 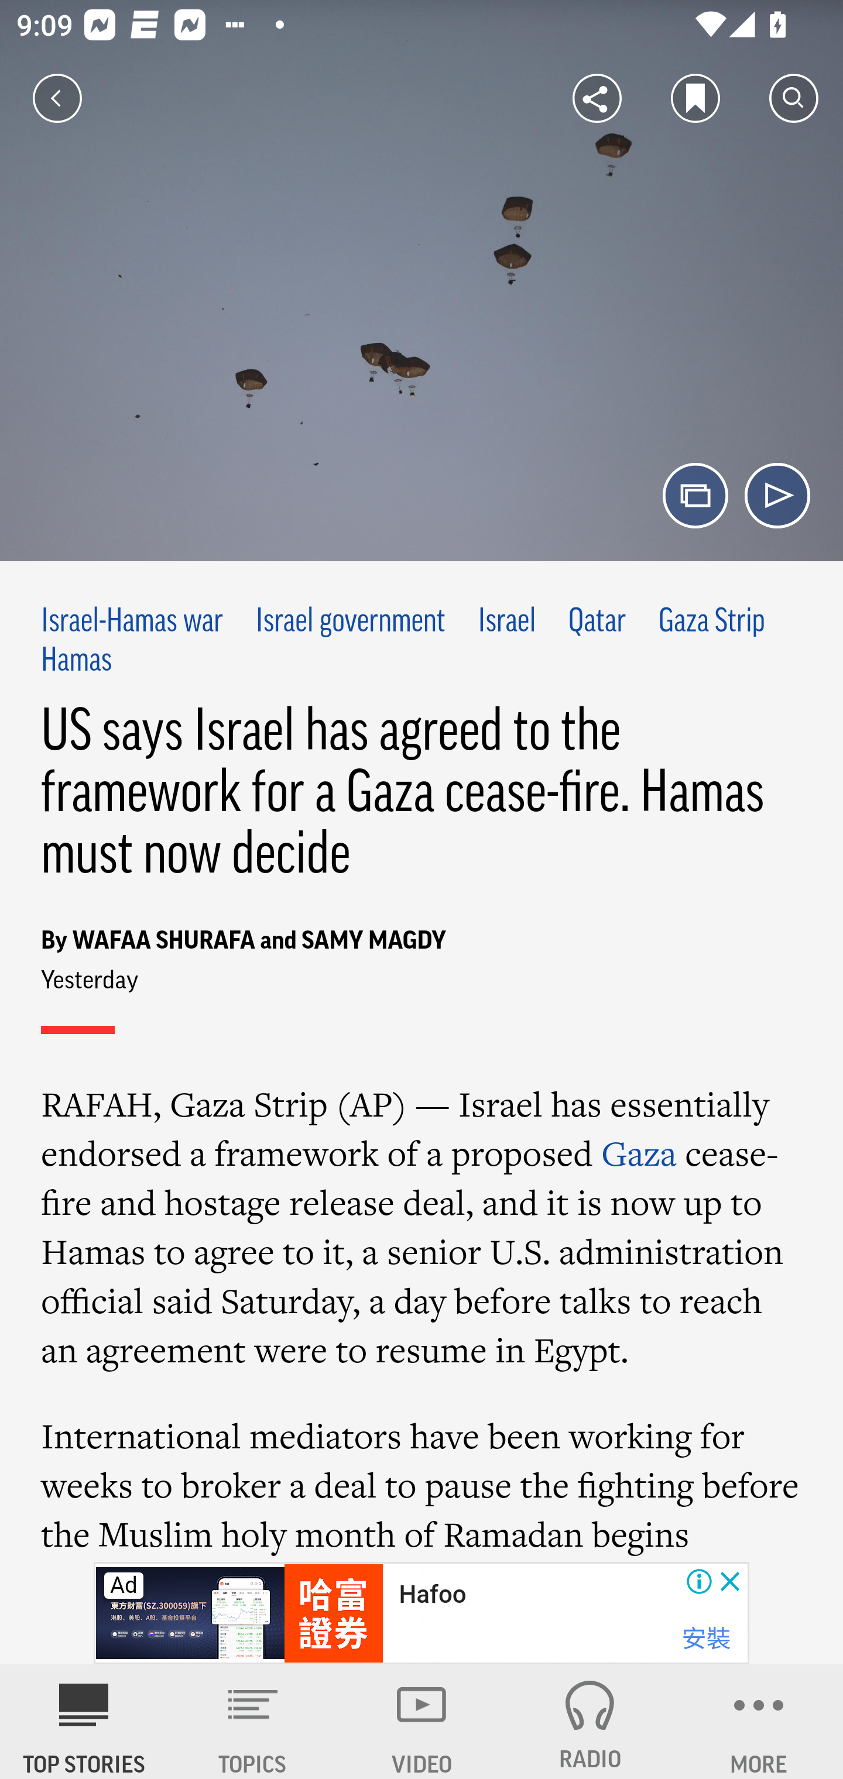 What do you see at coordinates (759, 1722) in the screenshot?
I see `MORE` at bounding box center [759, 1722].